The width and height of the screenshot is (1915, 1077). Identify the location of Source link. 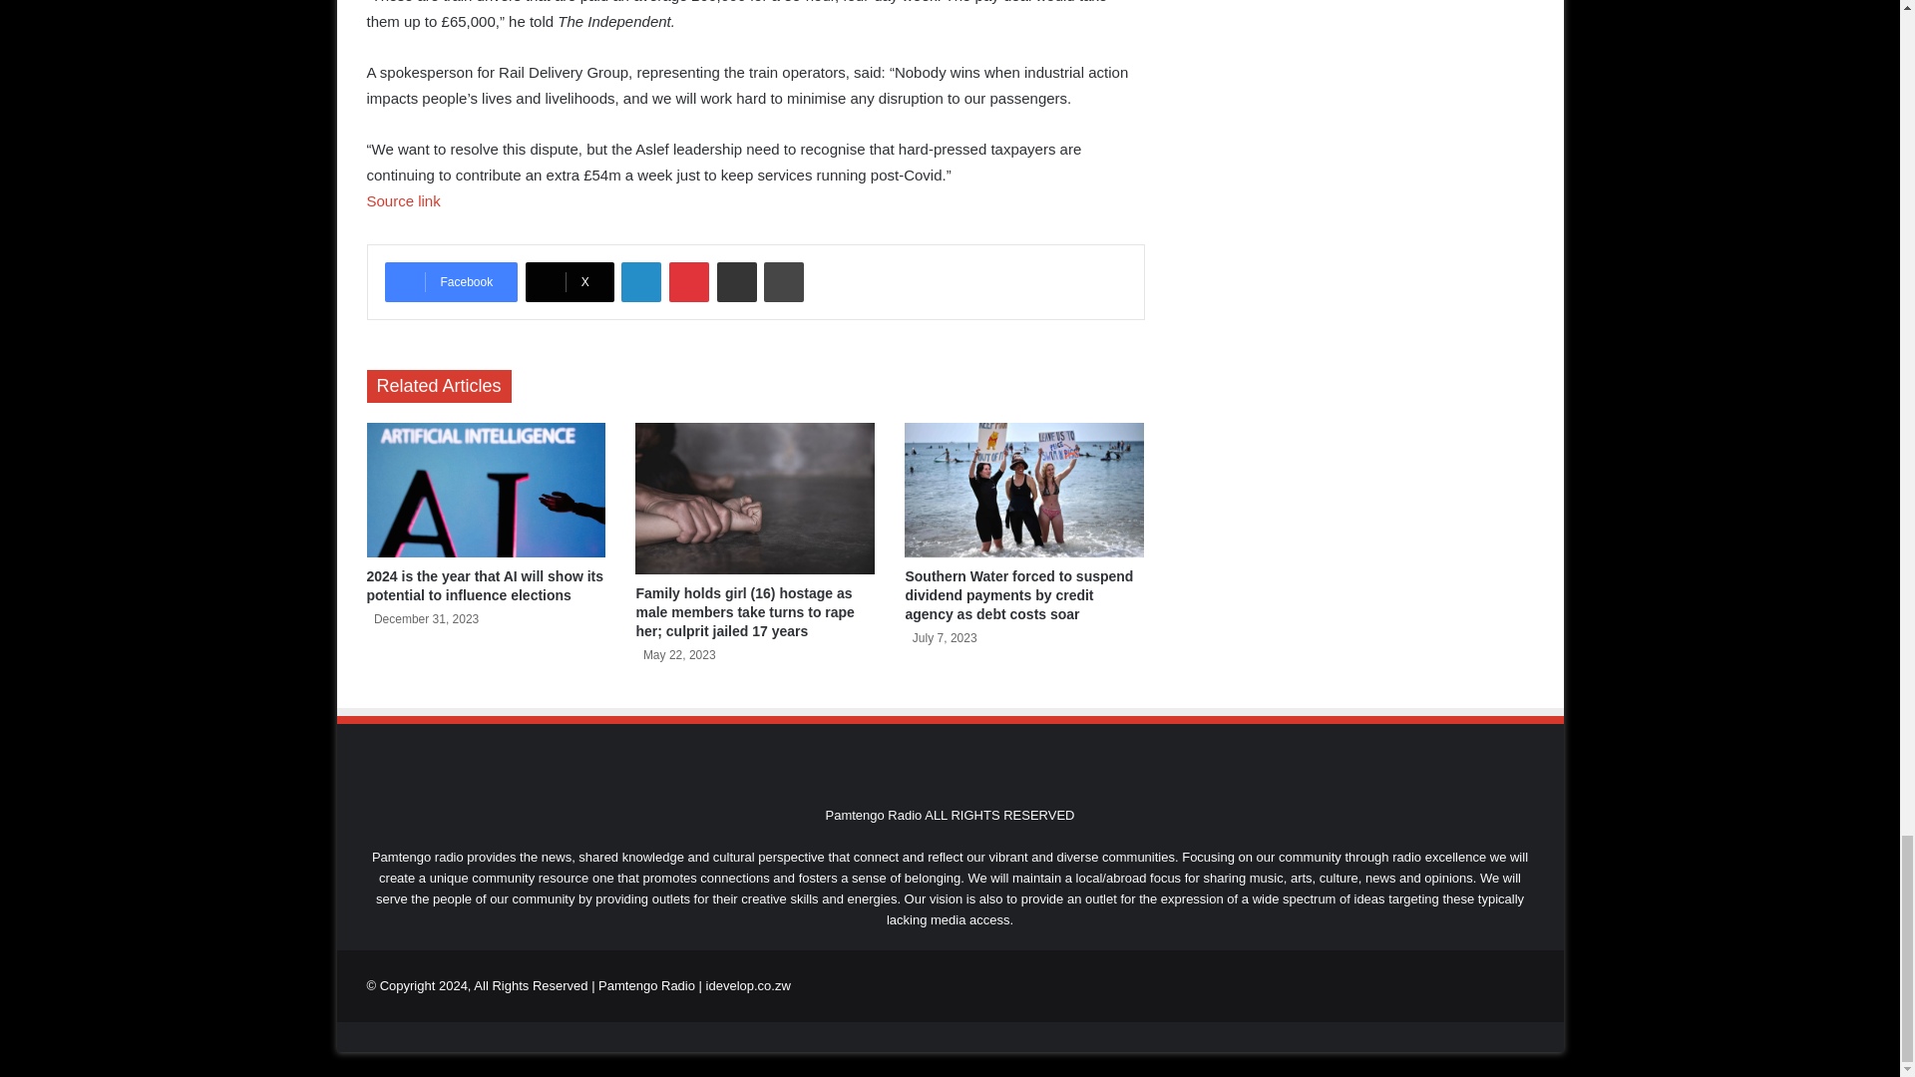
(403, 200).